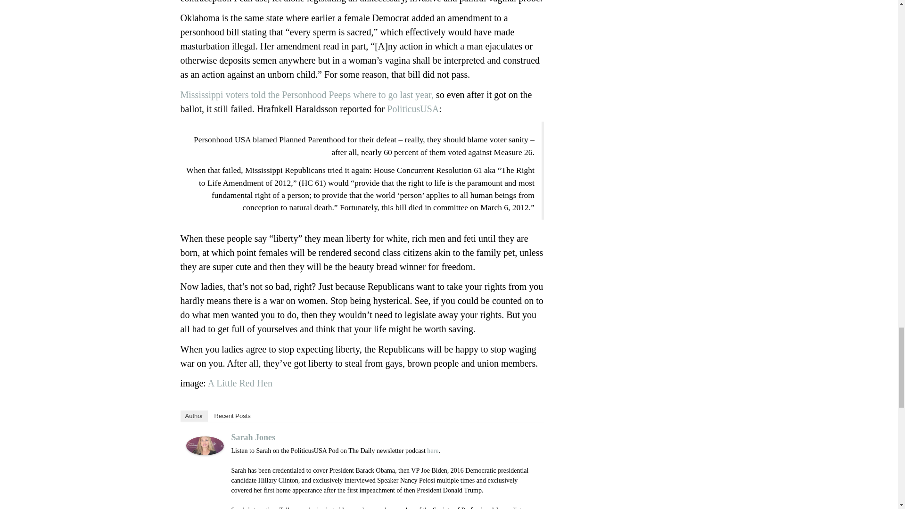  Describe the element at coordinates (412, 108) in the screenshot. I see `PoliticusUSA` at that location.